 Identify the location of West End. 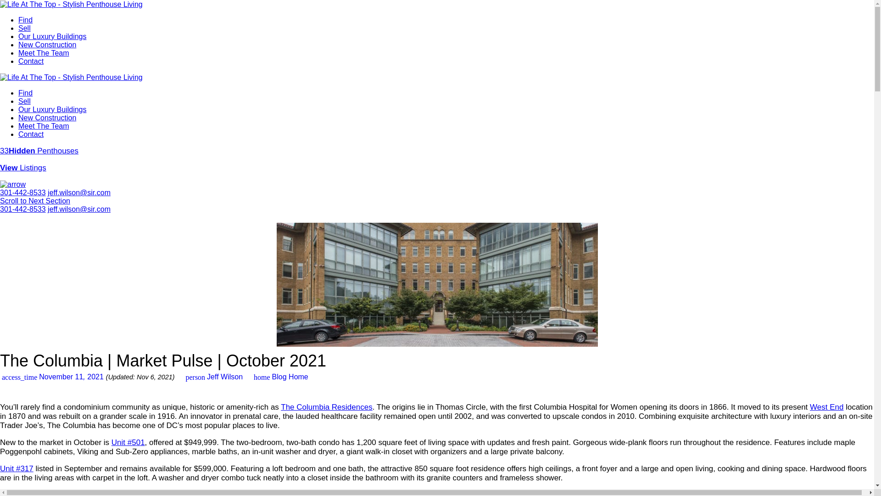
(826, 407).